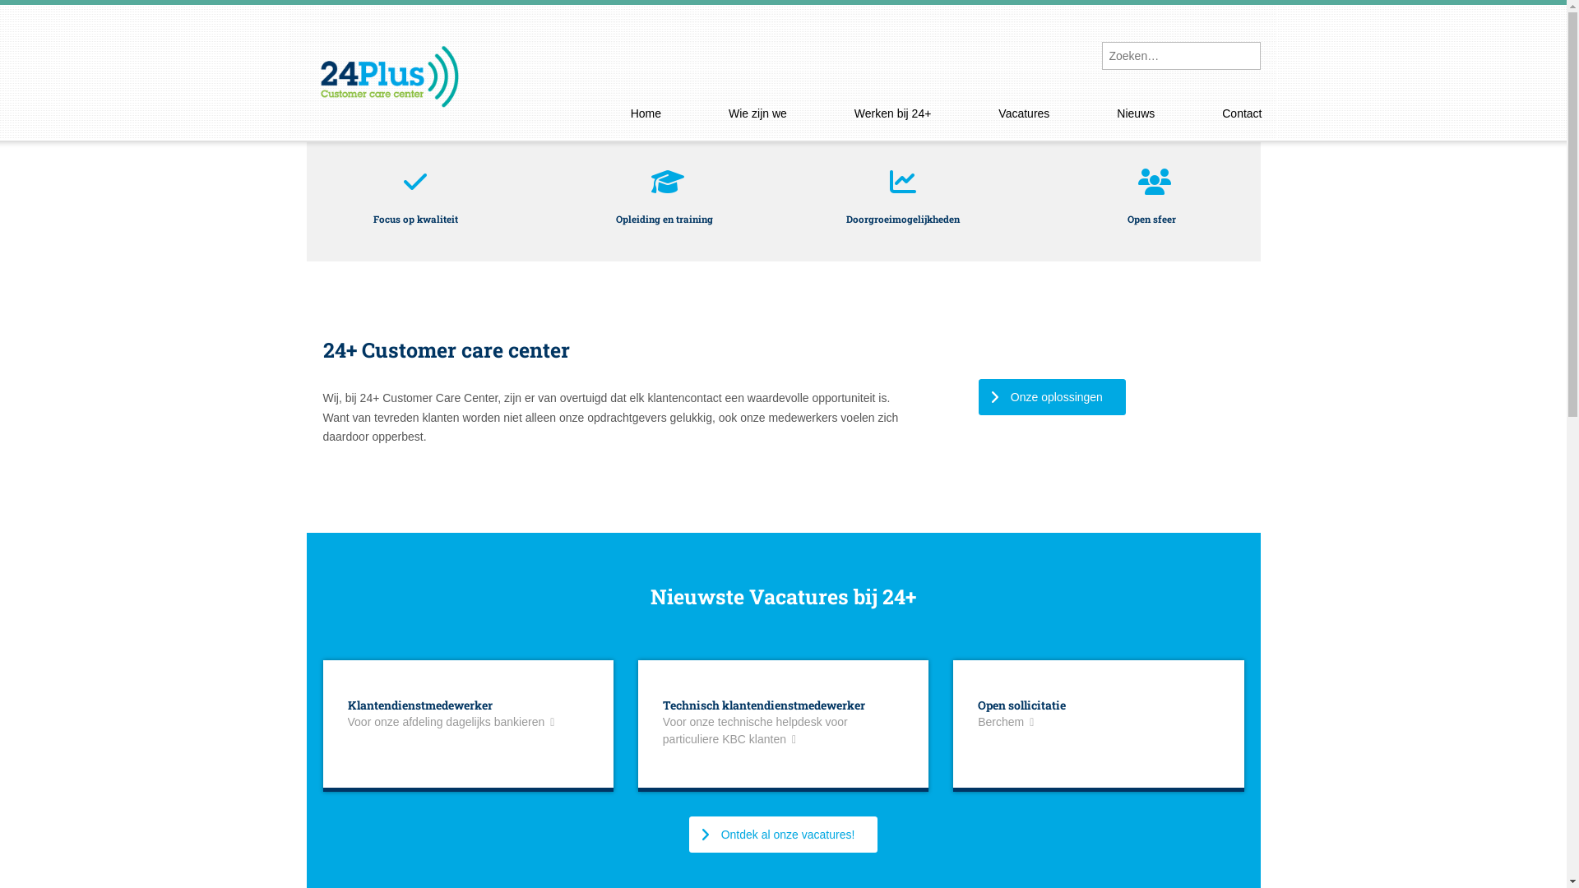  What do you see at coordinates (893, 114) in the screenshot?
I see `Werken bij 24+` at bounding box center [893, 114].